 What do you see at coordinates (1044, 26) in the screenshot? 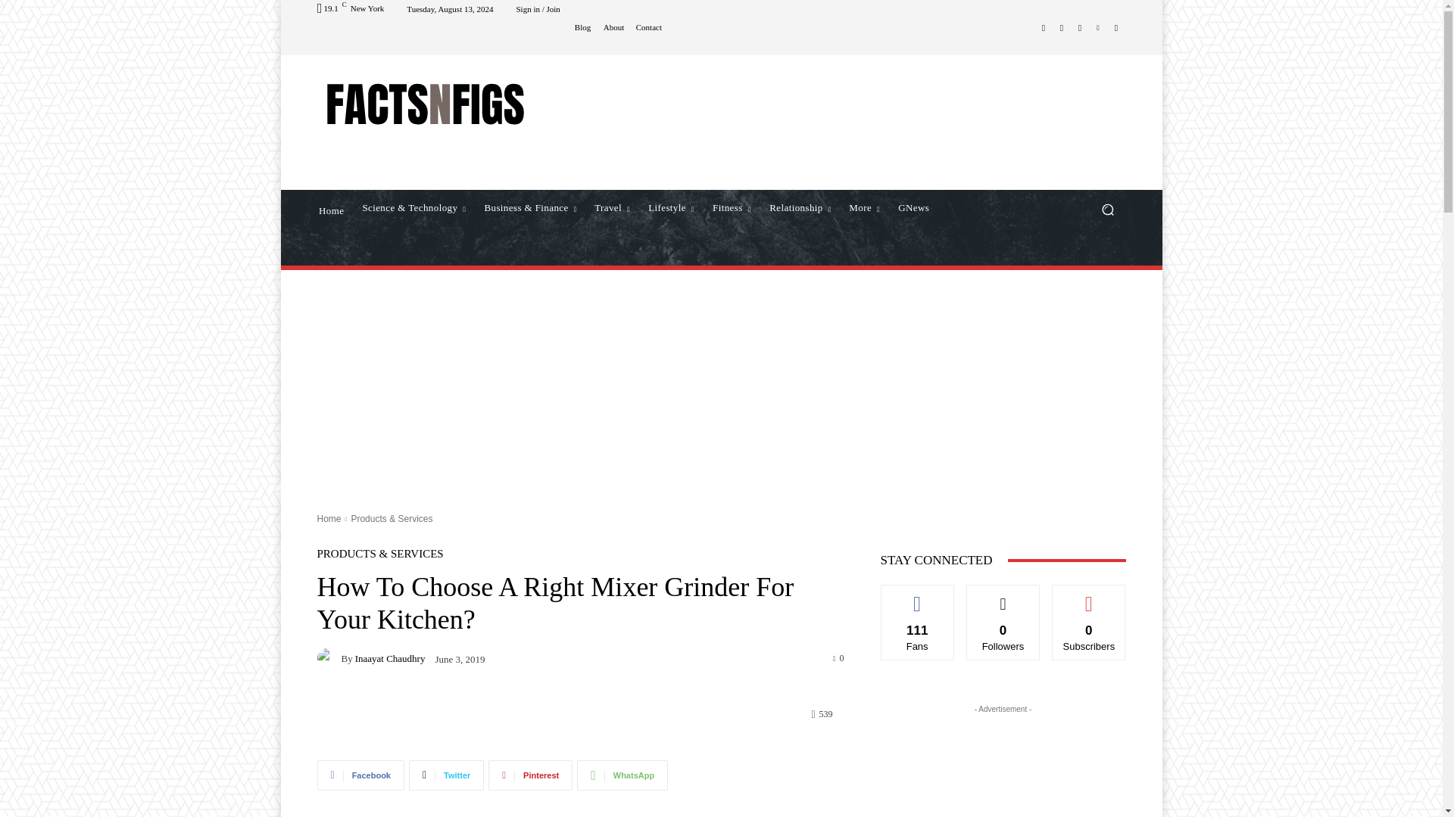
I see `Facebook` at bounding box center [1044, 26].